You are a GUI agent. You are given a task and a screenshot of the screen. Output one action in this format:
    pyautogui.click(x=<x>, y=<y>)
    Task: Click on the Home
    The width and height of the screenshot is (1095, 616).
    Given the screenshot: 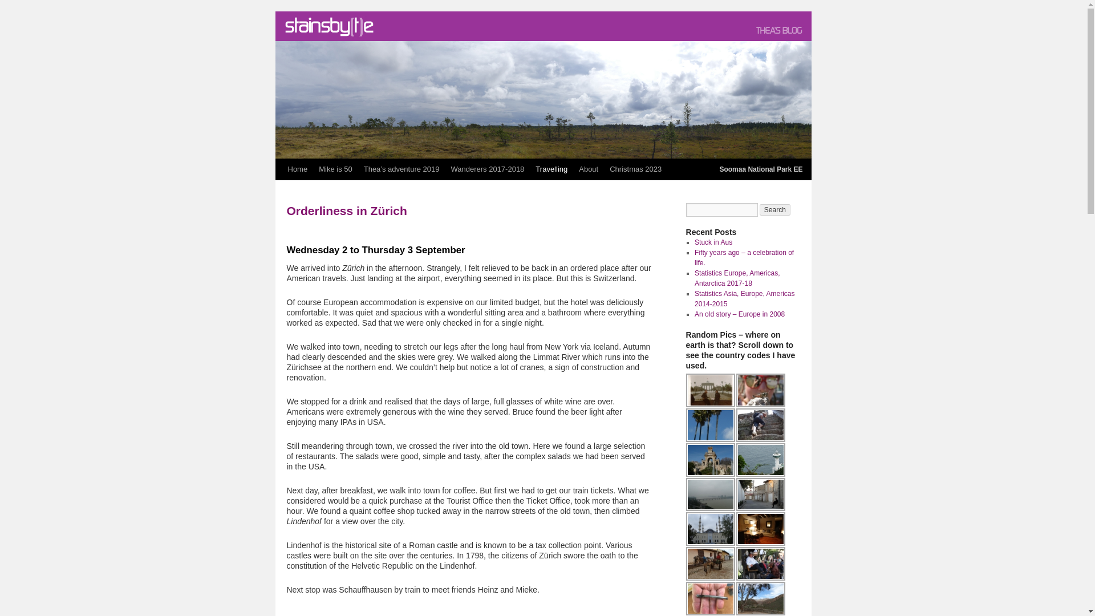 What is the action you would take?
    pyautogui.click(x=297, y=169)
    